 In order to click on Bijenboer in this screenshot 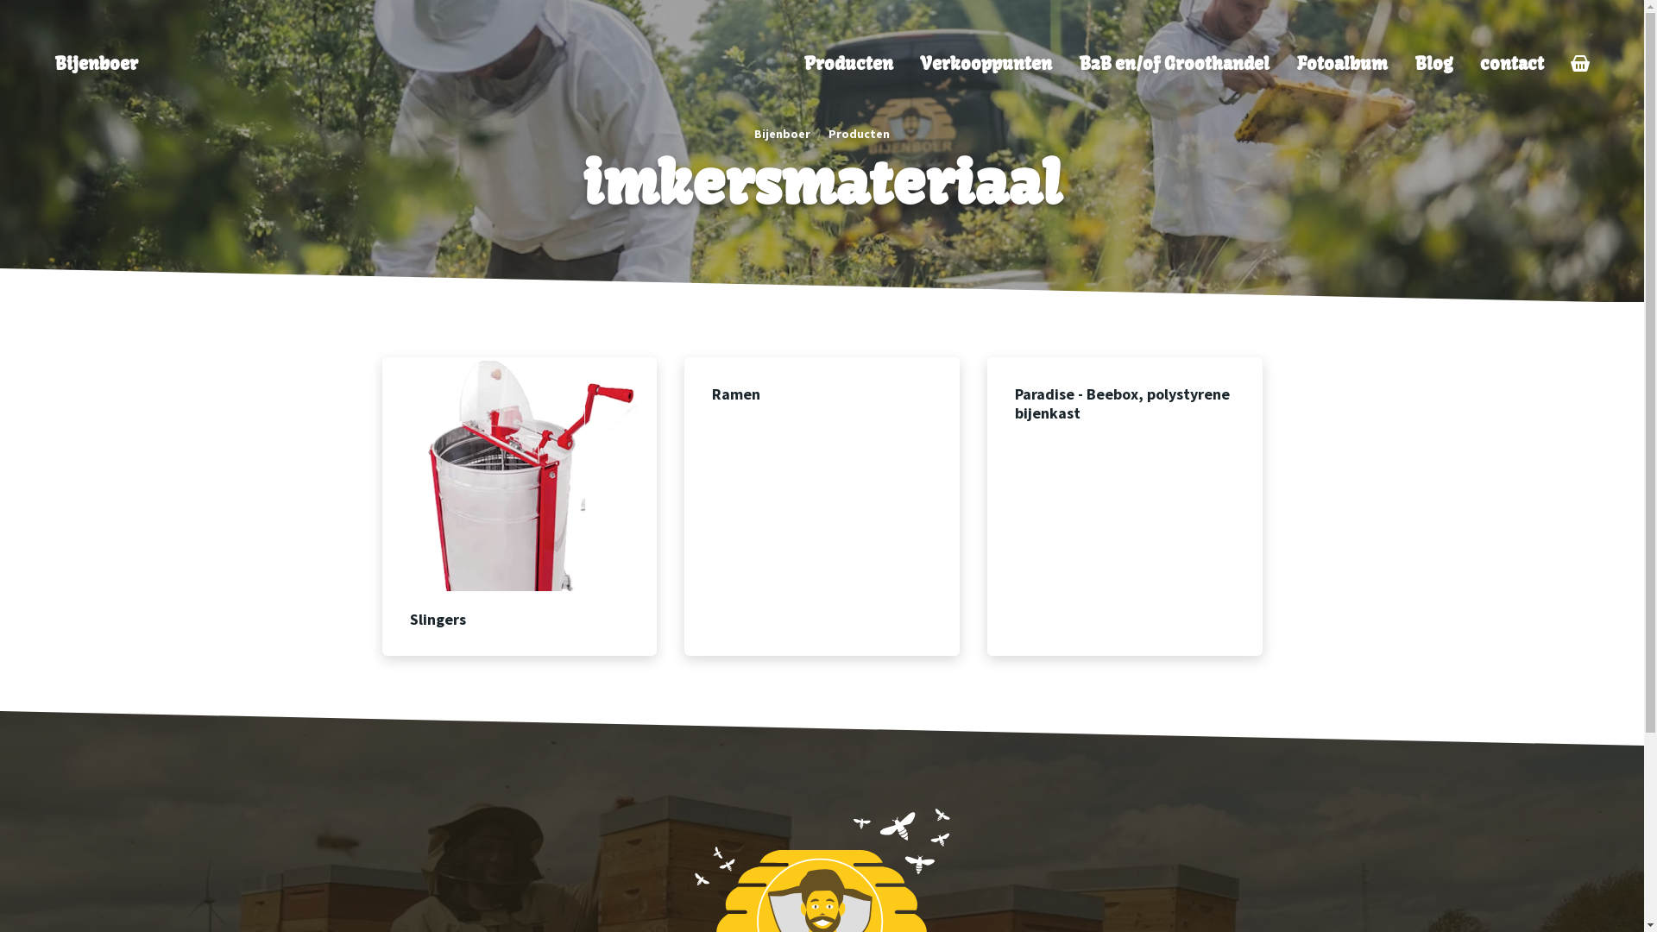, I will do `click(97, 64)`.